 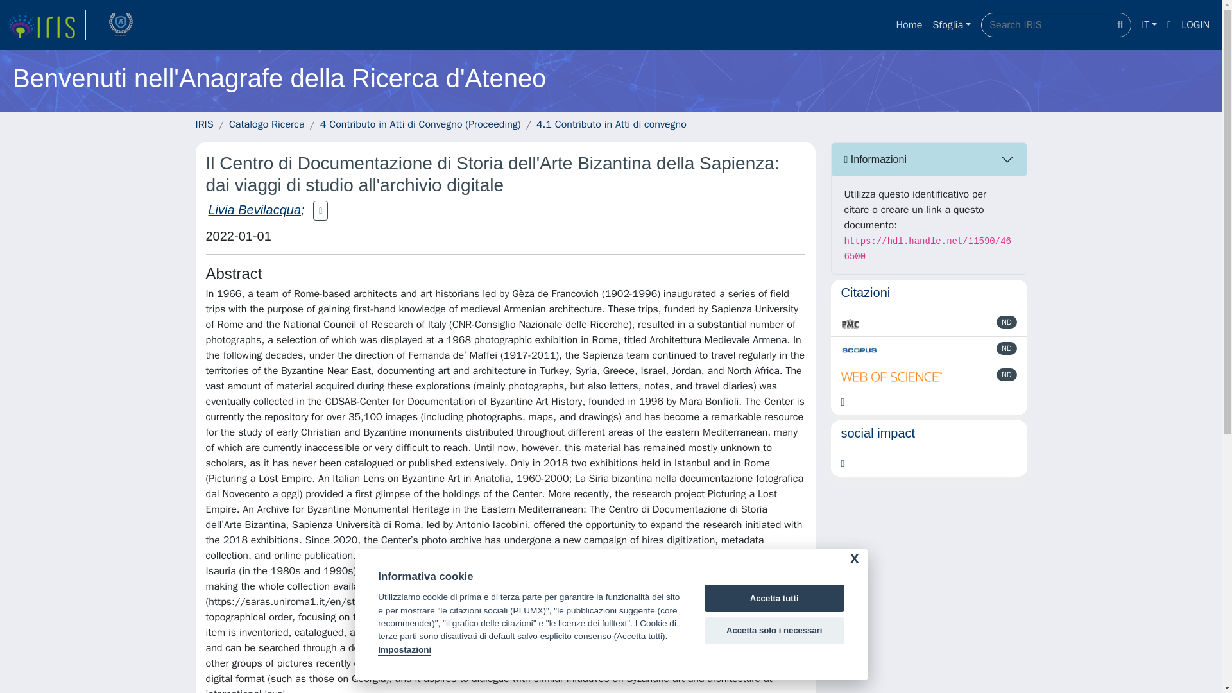 I want to click on Home, so click(x=909, y=25).